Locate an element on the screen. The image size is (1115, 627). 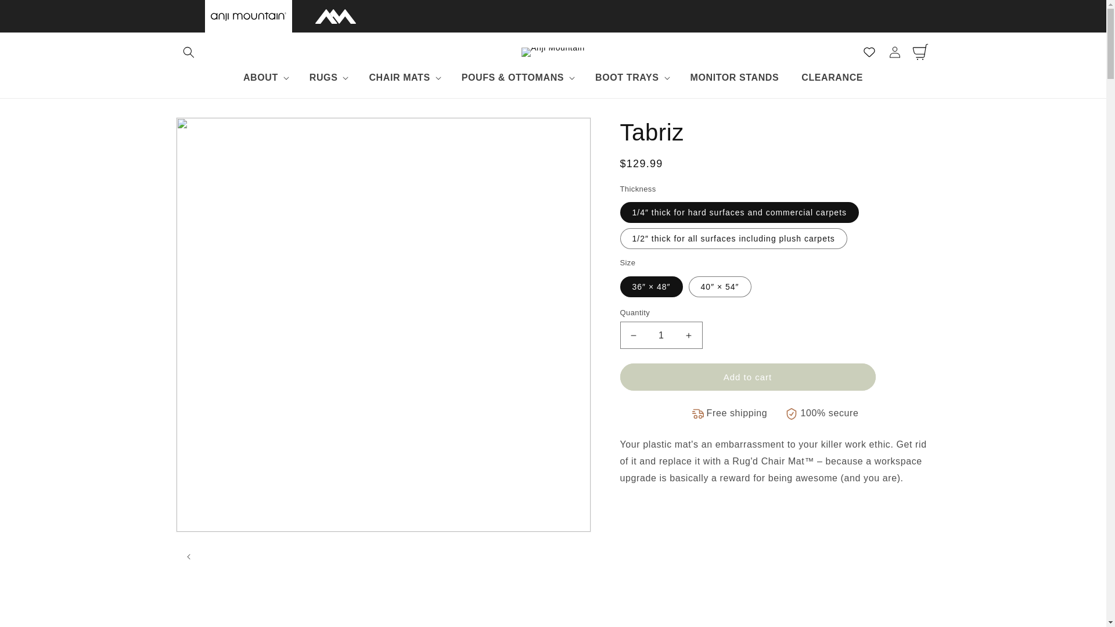
1 is located at coordinates (661, 335).